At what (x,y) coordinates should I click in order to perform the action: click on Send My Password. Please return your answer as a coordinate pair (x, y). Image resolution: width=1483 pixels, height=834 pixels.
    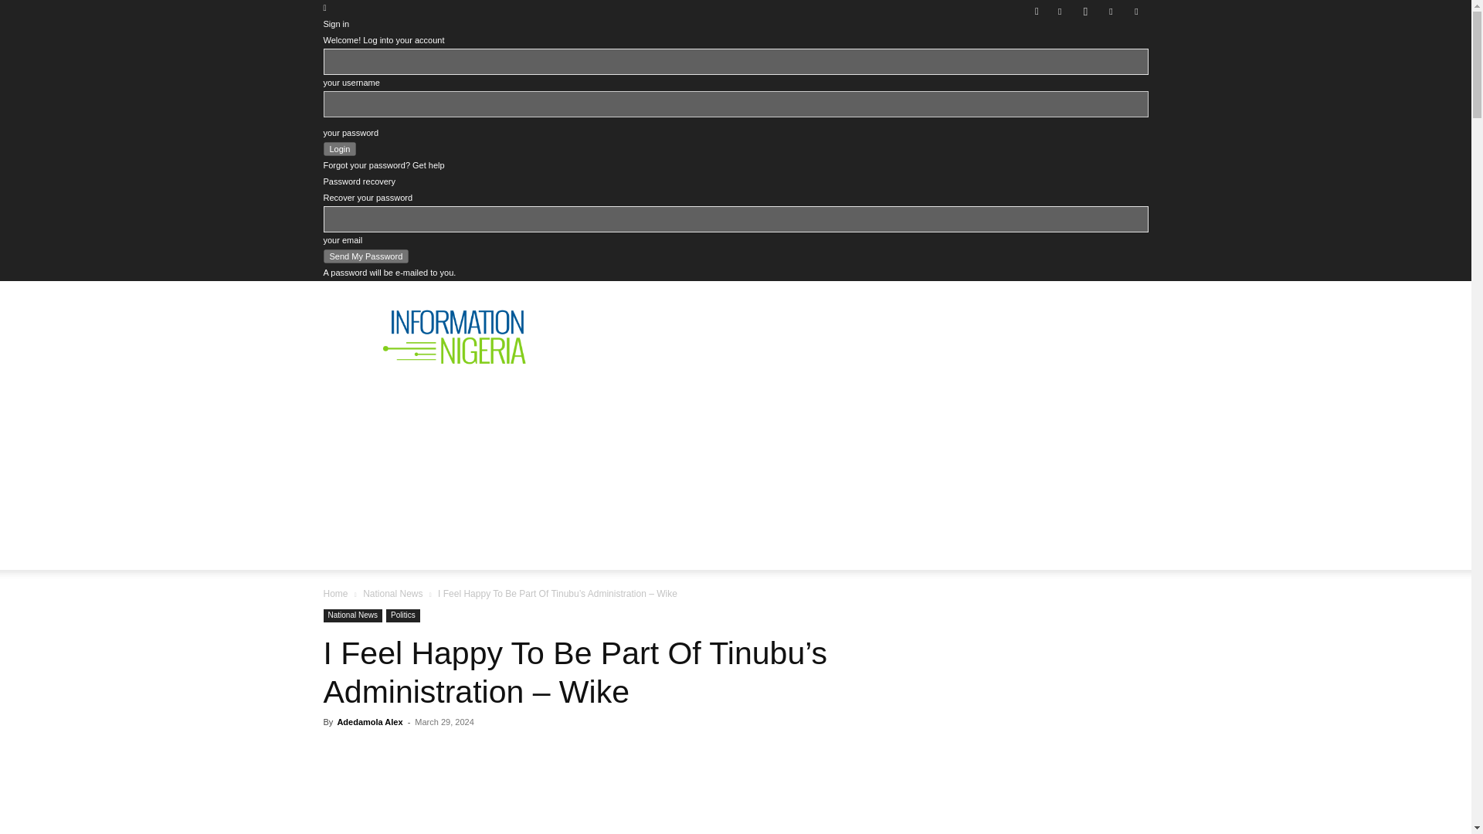
    Looking at the image, I should click on (366, 256).